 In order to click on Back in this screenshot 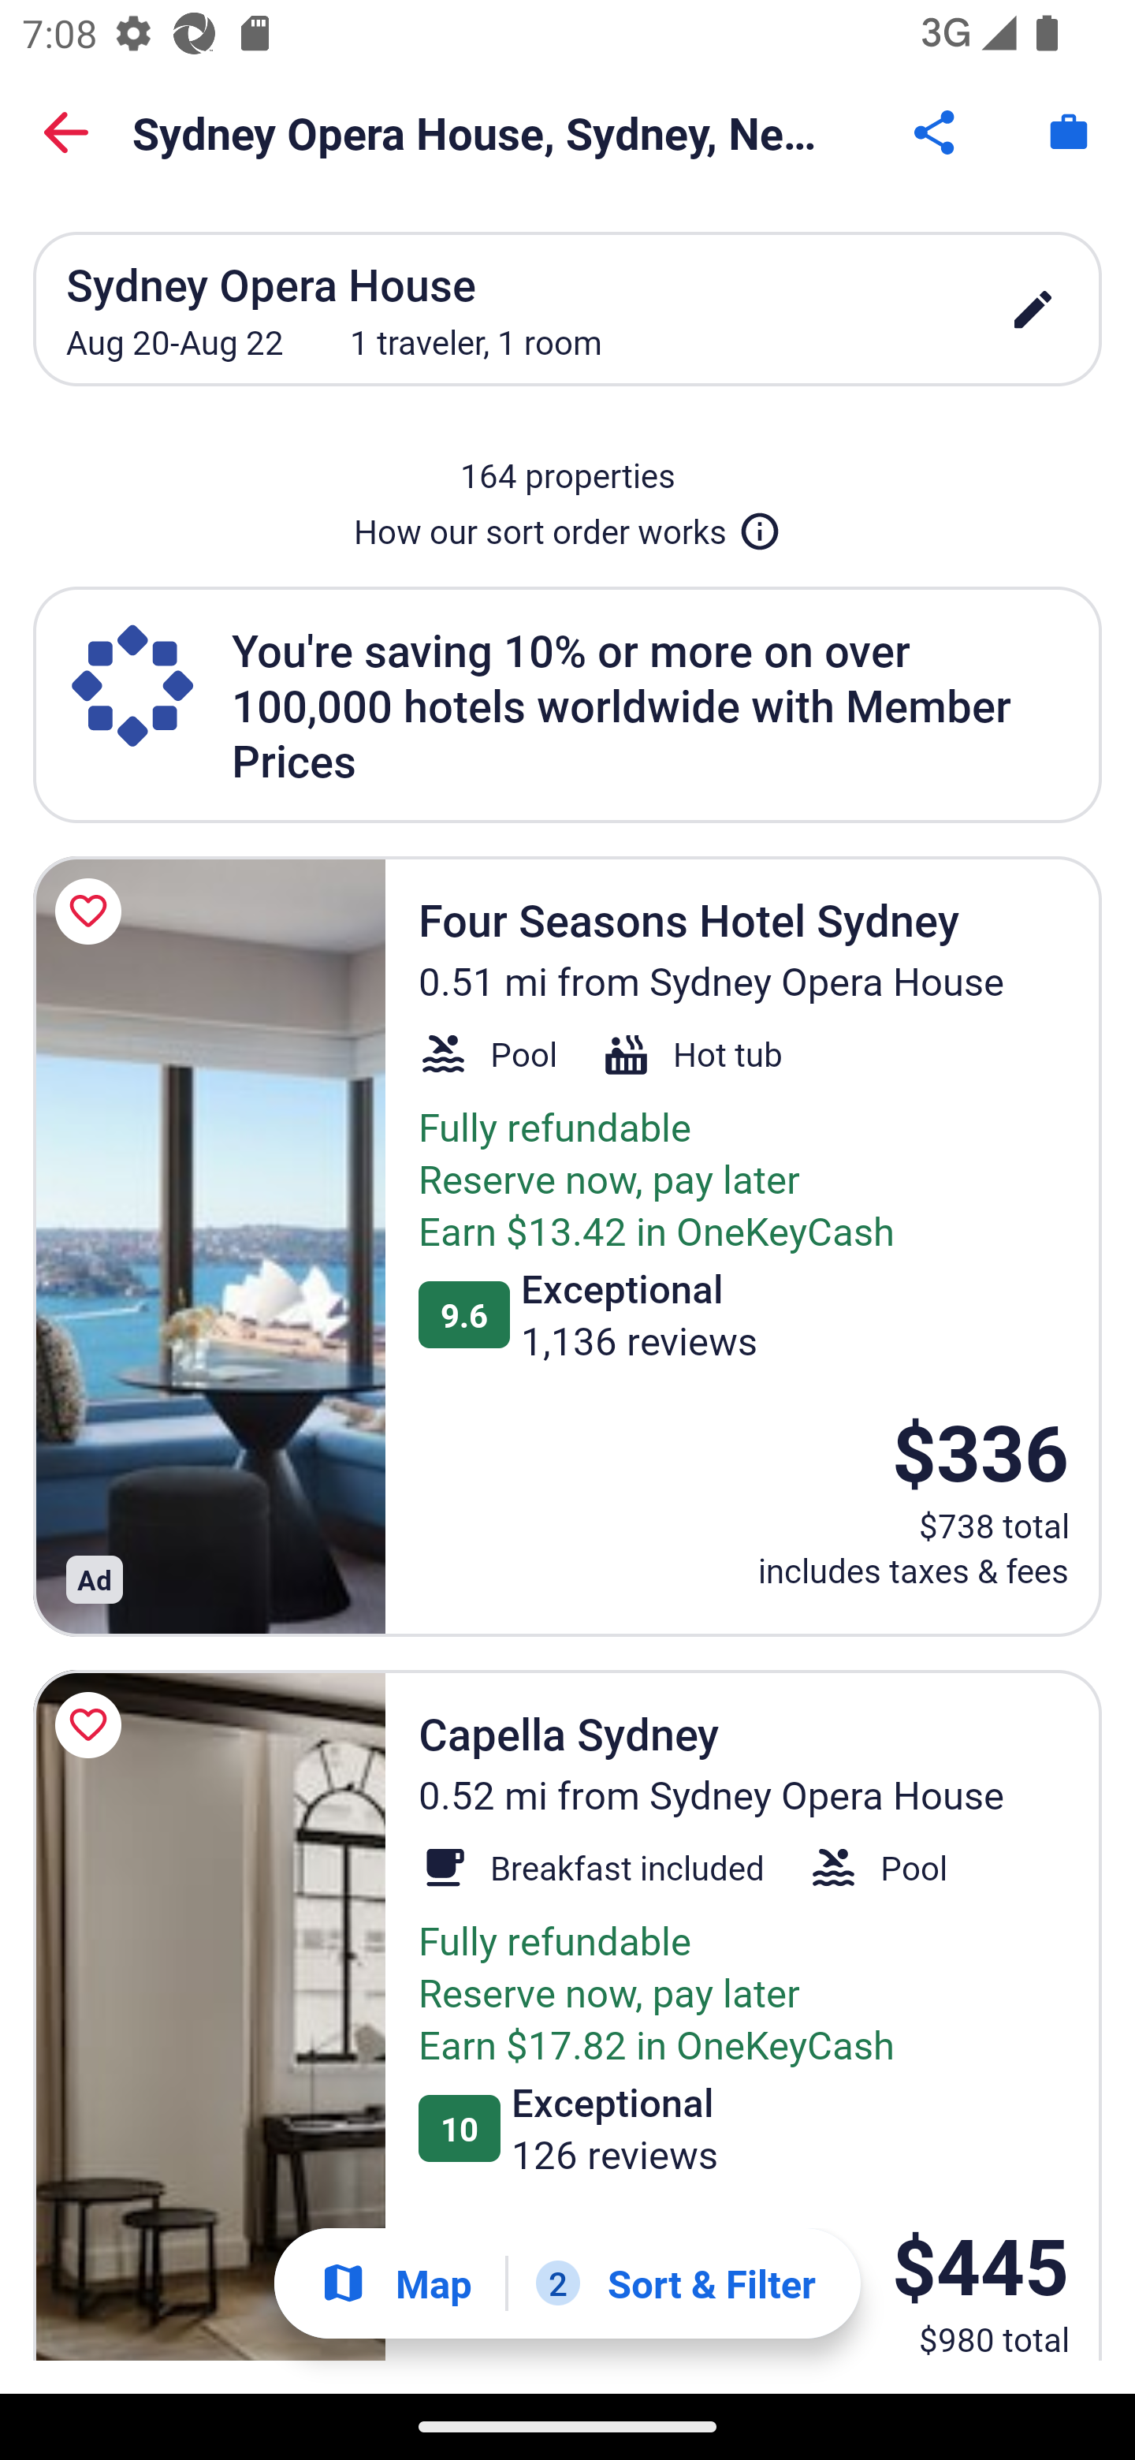, I will do `click(66, 132)`.